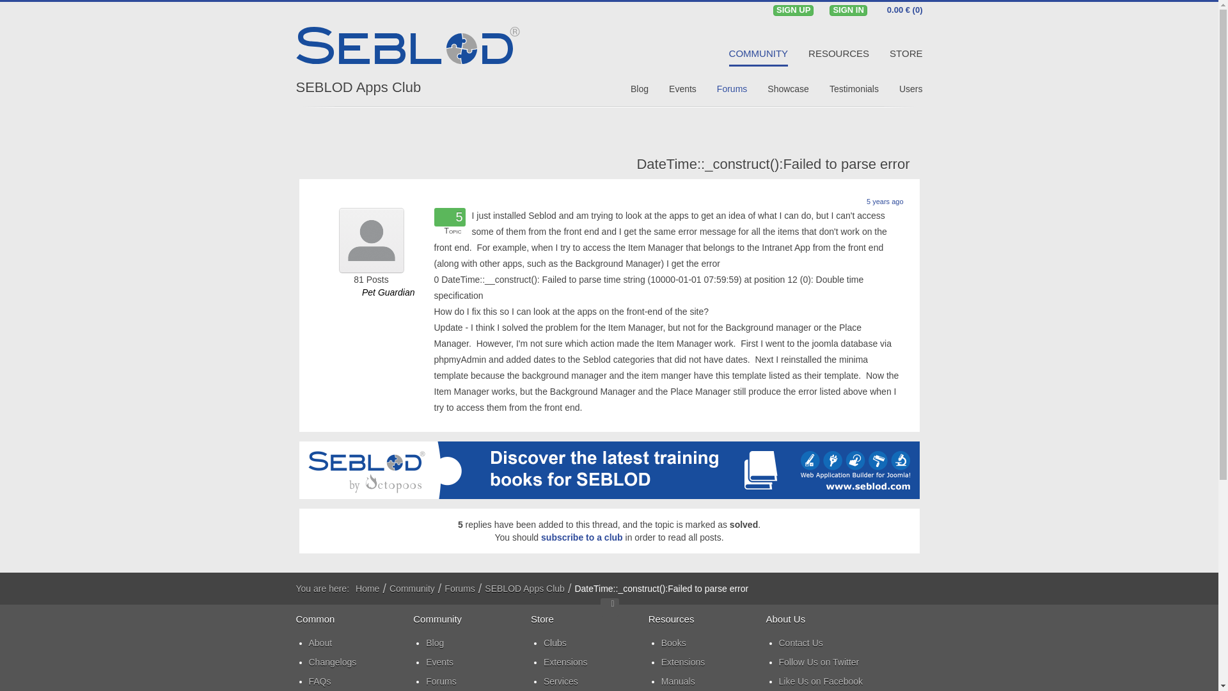 Image resolution: width=1228 pixels, height=691 pixels. I want to click on COMMUNITY, so click(759, 54).